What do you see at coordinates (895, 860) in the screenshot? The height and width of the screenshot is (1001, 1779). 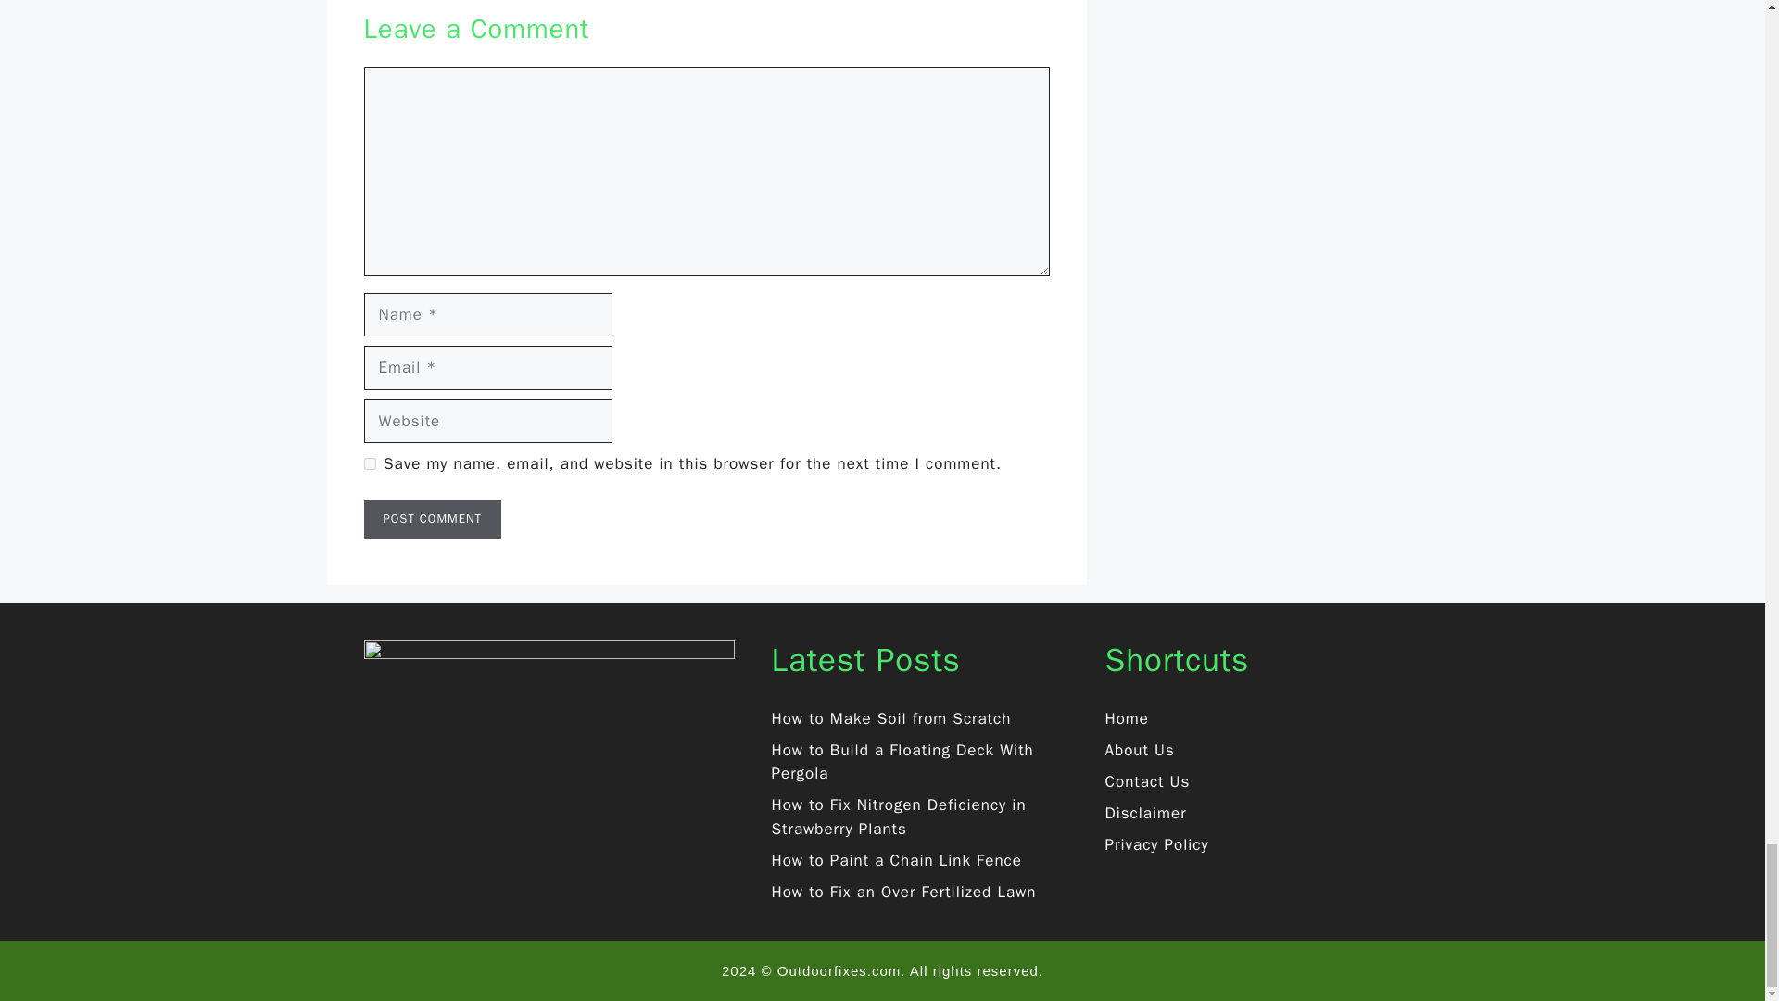 I see `How to Paint a Chain Link Fence` at bounding box center [895, 860].